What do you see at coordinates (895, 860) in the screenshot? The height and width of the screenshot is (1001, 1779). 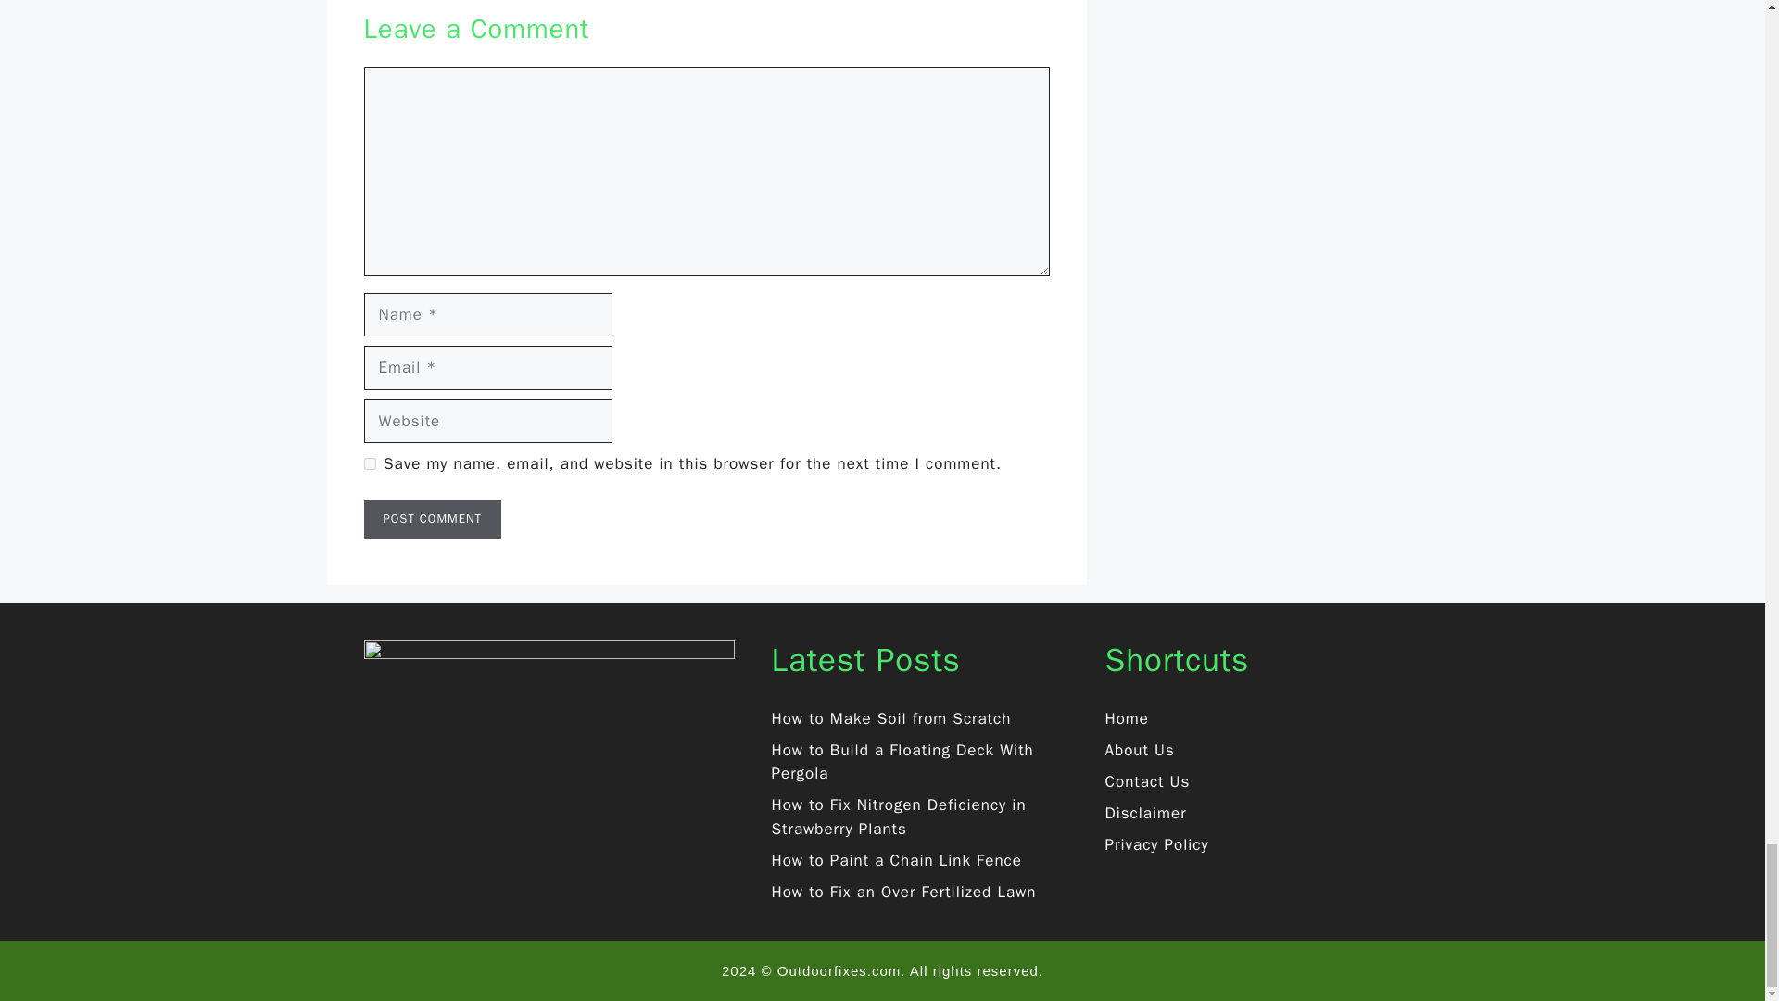 I see `How to Paint a Chain Link Fence` at bounding box center [895, 860].